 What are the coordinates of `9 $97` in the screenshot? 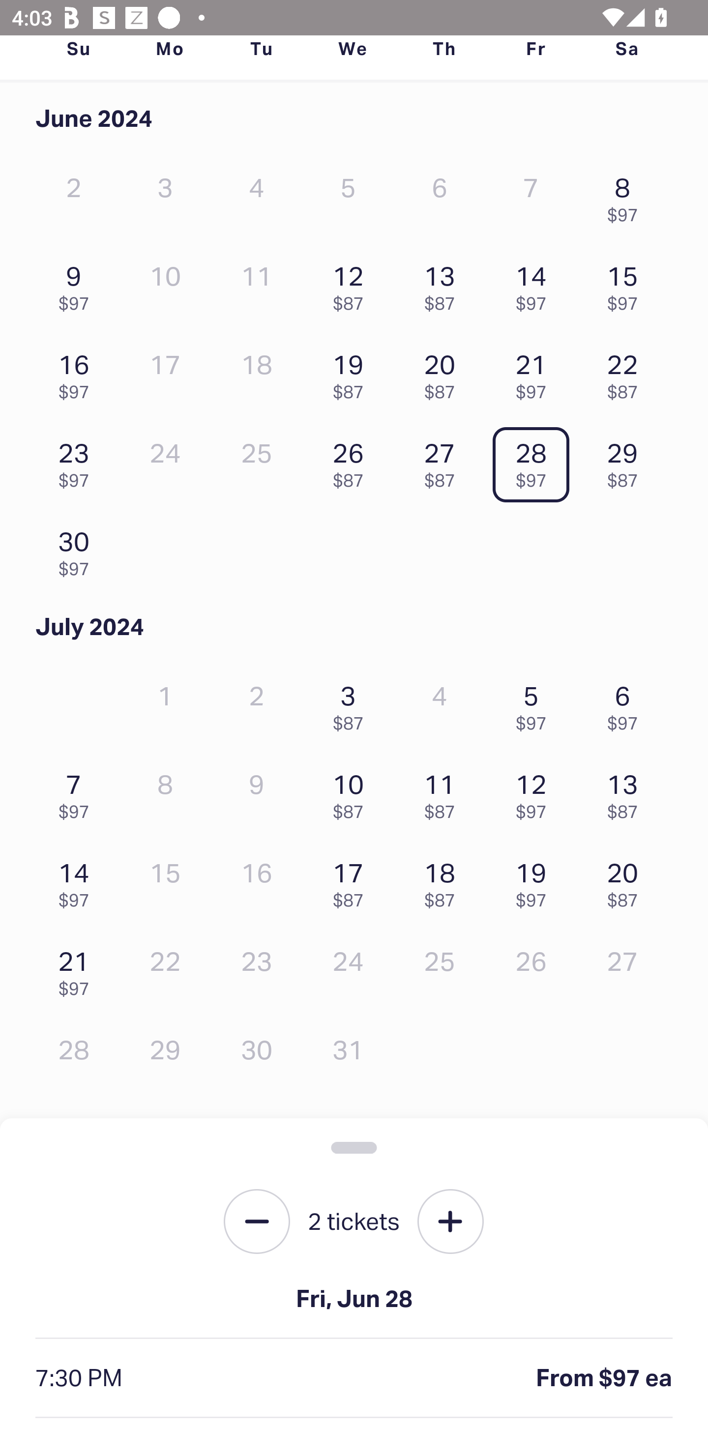 It's located at (78, 284).